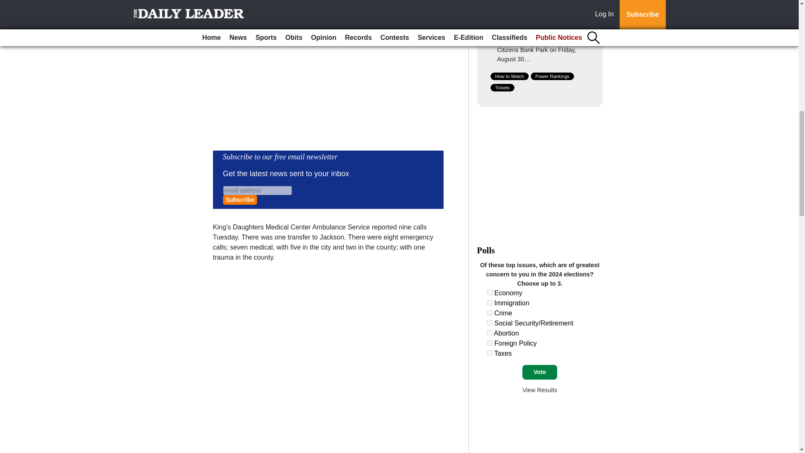 Image resolution: width=805 pixels, height=453 pixels. Describe the element at coordinates (490, 333) in the screenshot. I see `868` at that location.